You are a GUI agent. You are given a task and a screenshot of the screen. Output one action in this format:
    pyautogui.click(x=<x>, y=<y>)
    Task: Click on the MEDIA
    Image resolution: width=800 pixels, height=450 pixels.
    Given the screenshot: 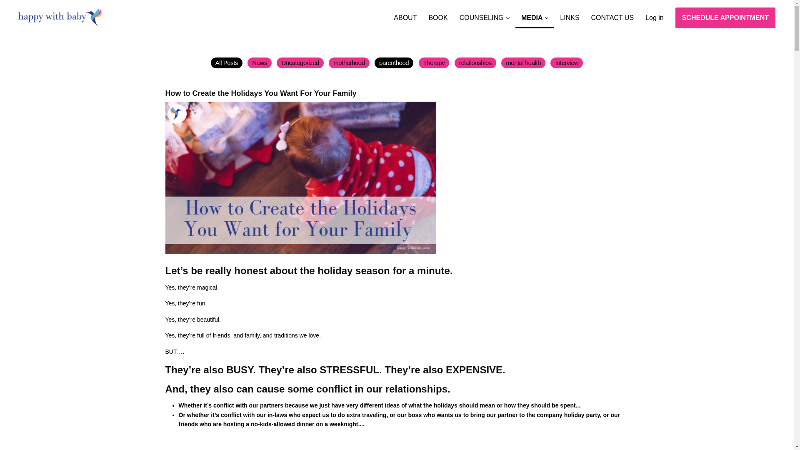 What is the action you would take?
    pyautogui.click(x=535, y=14)
    